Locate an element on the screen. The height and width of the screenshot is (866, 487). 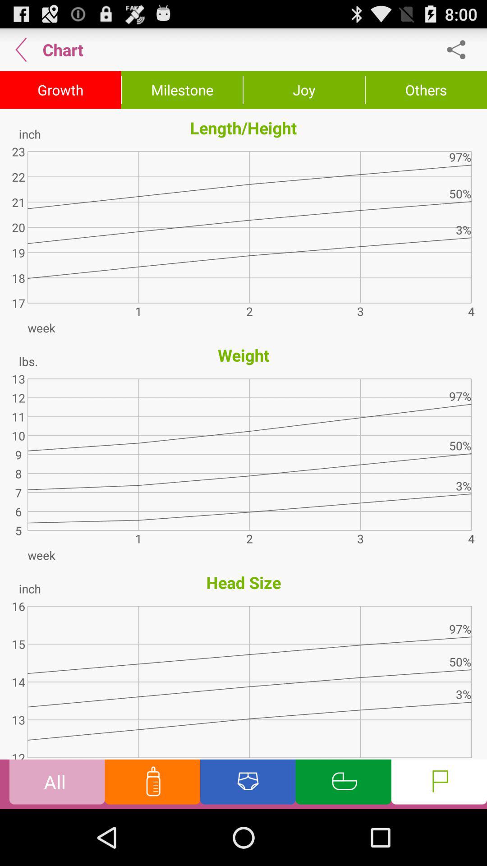
share is located at coordinates (461, 50).